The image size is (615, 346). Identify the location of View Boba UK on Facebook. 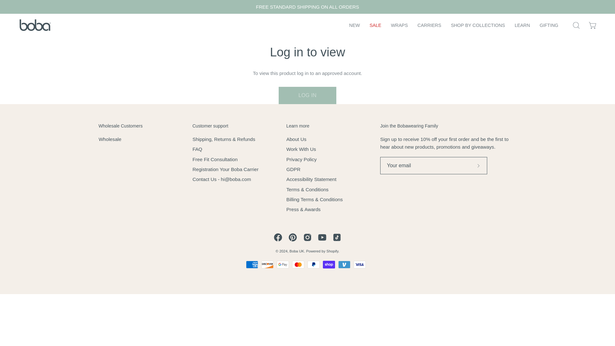
(278, 237).